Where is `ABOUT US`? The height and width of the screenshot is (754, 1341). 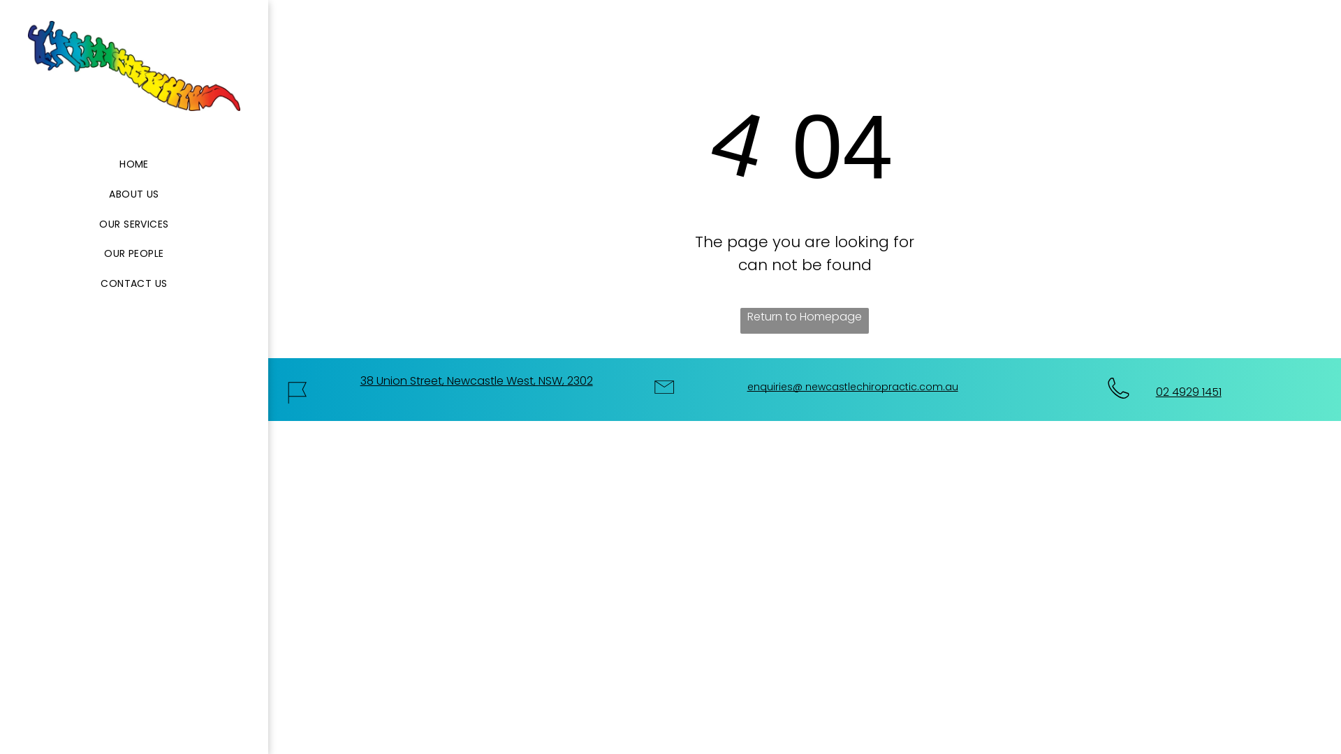
ABOUT US is located at coordinates (134, 194).